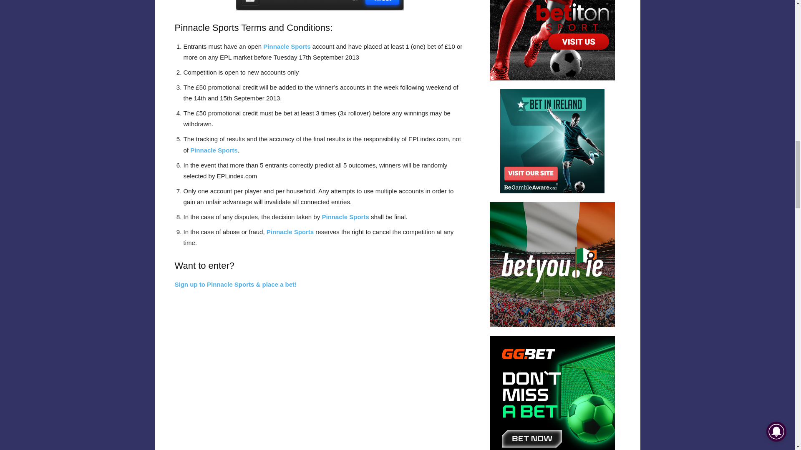 This screenshot has width=801, height=450. I want to click on Pinnacle Sports, so click(207, 27).